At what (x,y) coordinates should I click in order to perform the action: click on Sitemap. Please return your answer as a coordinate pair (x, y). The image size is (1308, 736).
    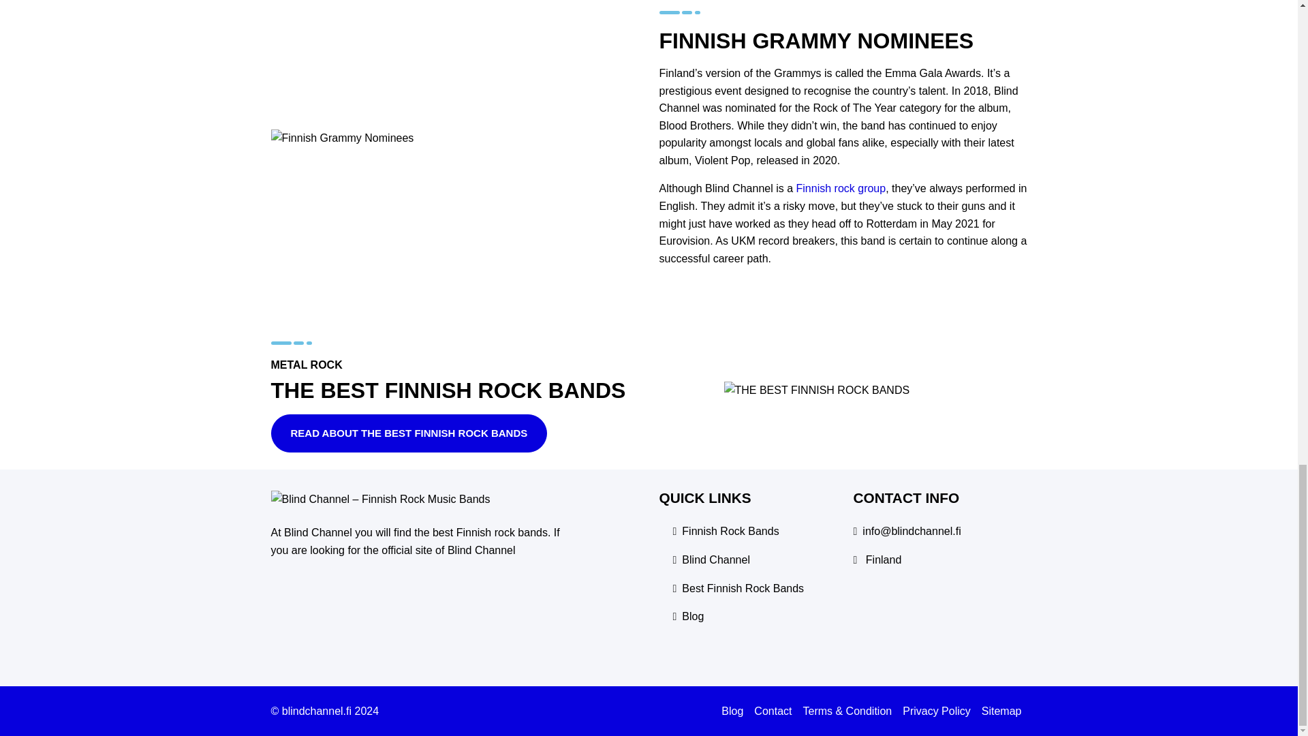
    Looking at the image, I should click on (1001, 711).